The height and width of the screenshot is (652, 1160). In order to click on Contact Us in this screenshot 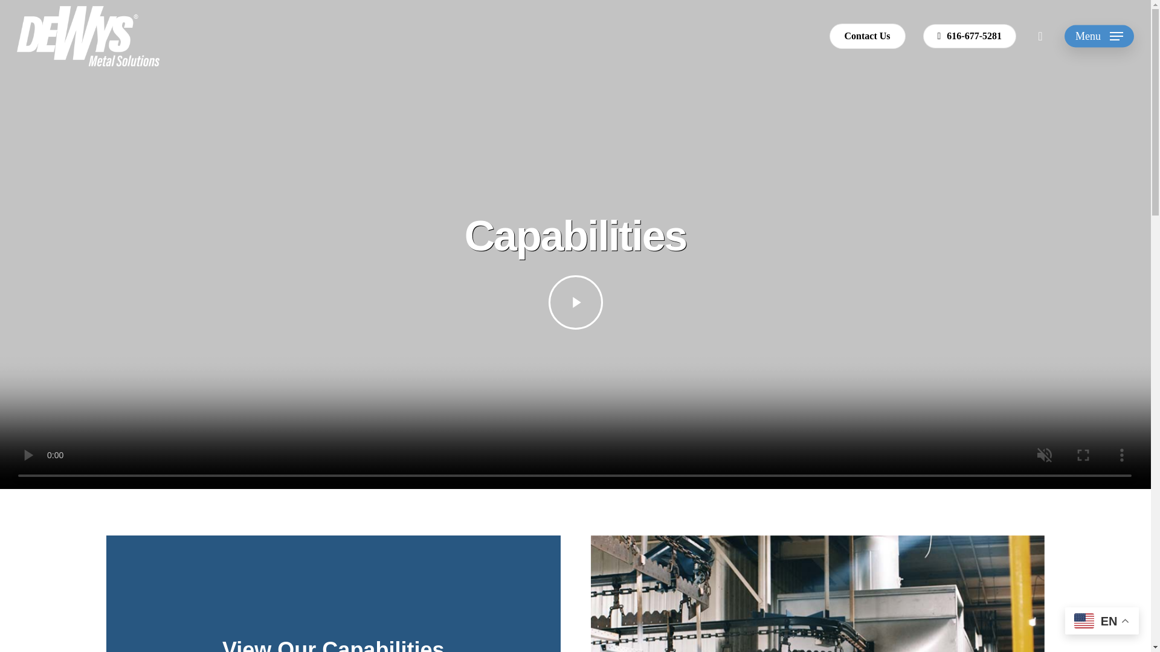, I will do `click(868, 36)`.